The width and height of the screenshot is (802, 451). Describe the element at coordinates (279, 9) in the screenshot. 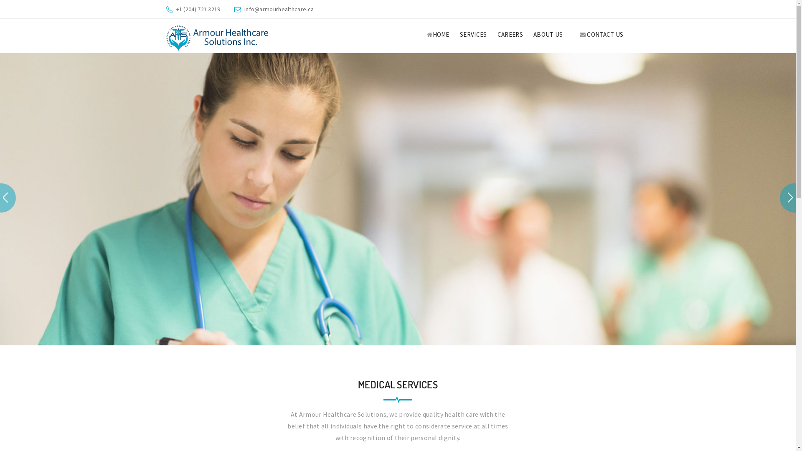

I see `info@armourhealthcare.ca` at that location.